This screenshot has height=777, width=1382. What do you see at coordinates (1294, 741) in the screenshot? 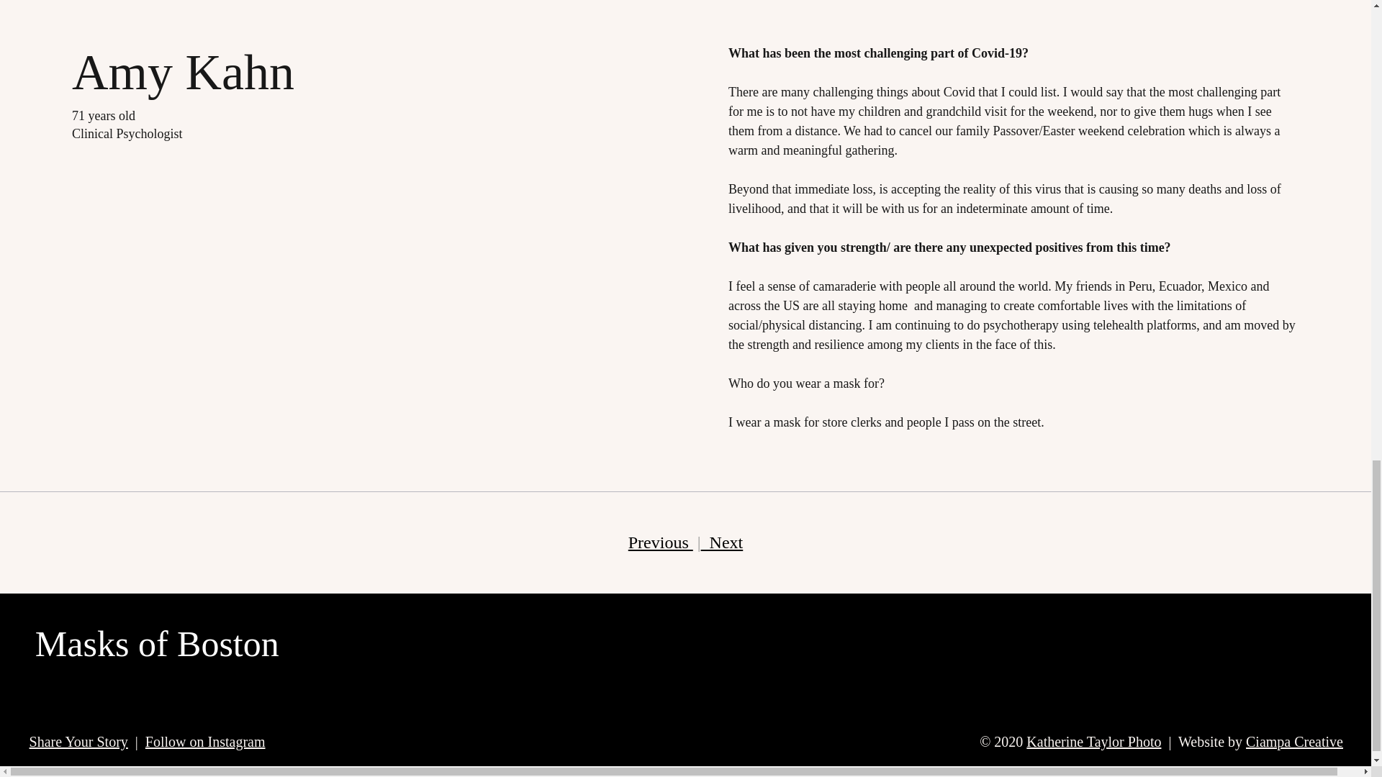
I see `Ciampa Creative` at bounding box center [1294, 741].